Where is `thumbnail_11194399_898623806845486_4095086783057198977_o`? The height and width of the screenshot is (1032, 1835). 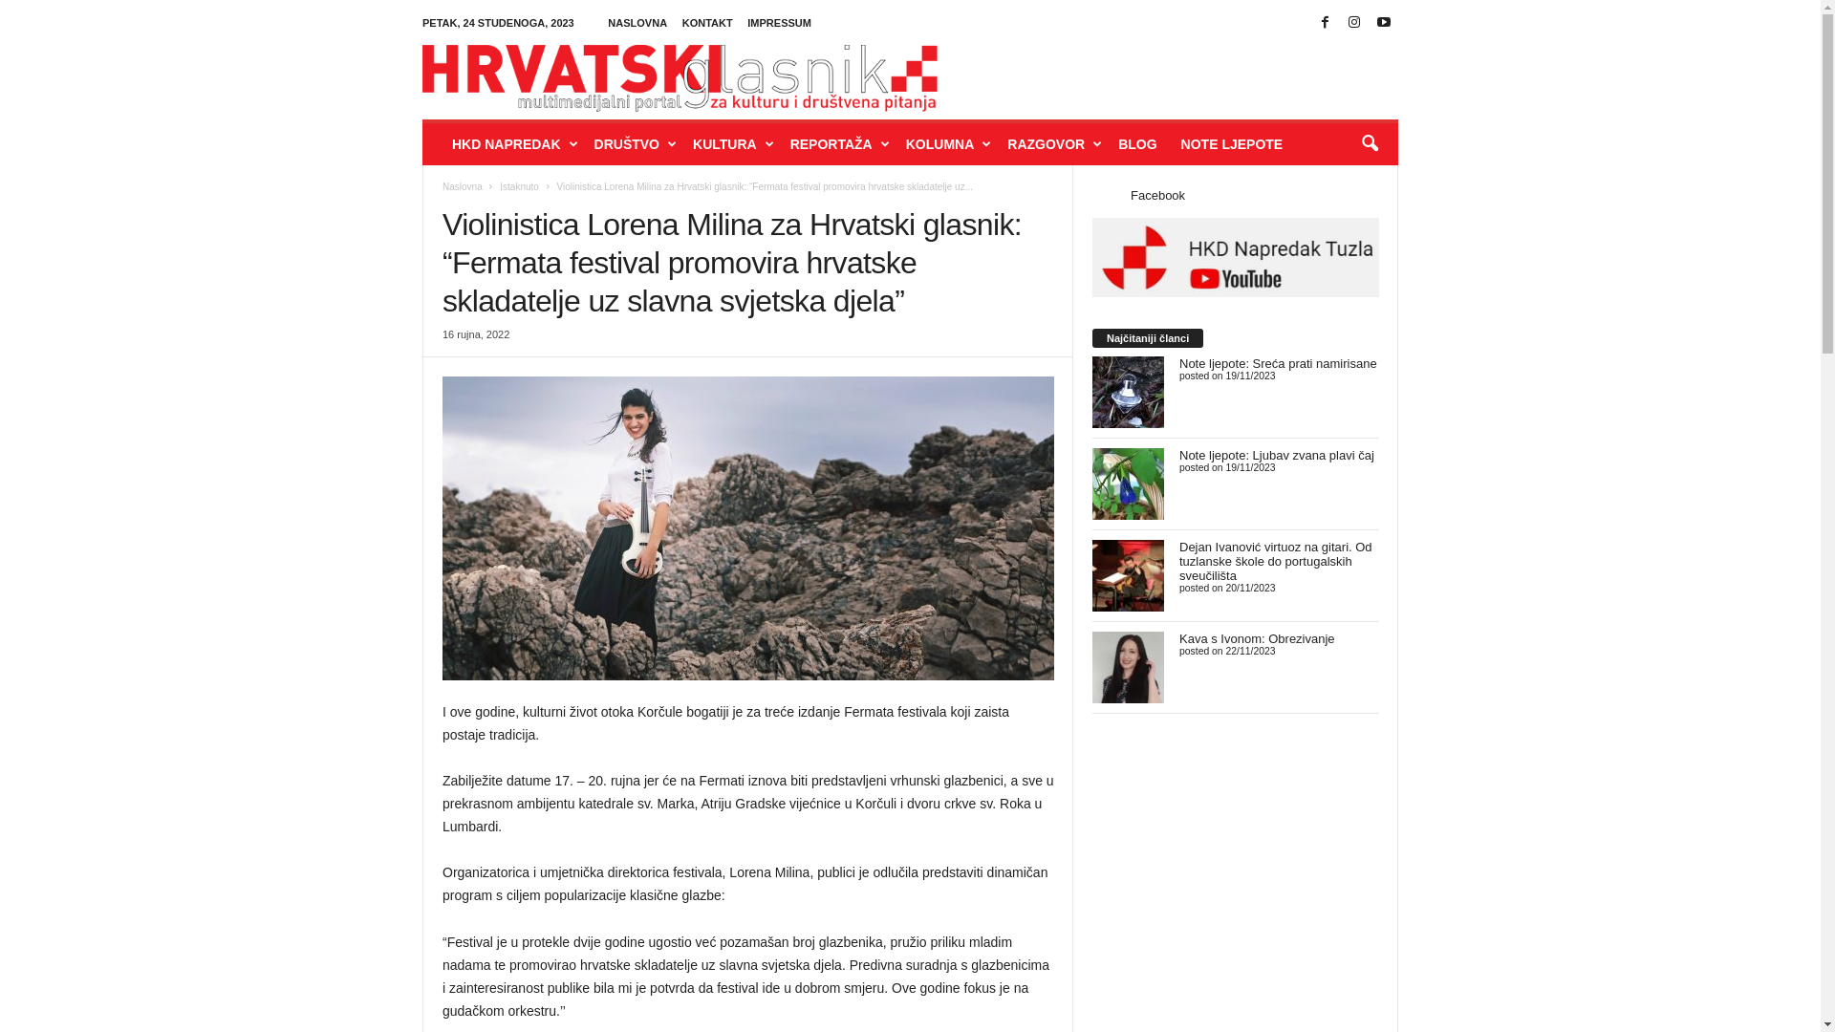 thumbnail_11194399_898623806845486_4095086783057198977_o is located at coordinates (748, 528).